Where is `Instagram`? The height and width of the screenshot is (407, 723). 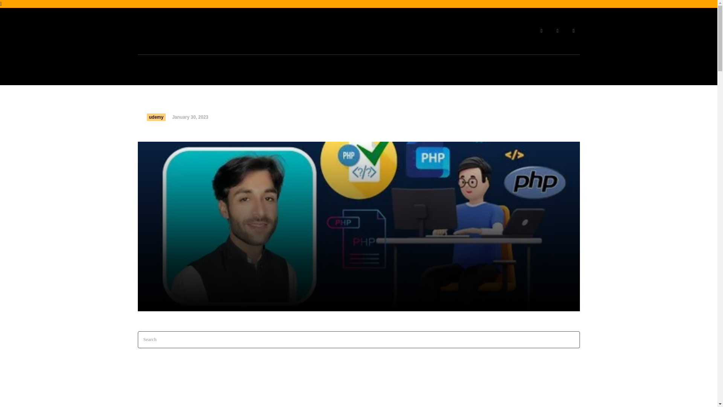 Instagram is located at coordinates (557, 31).